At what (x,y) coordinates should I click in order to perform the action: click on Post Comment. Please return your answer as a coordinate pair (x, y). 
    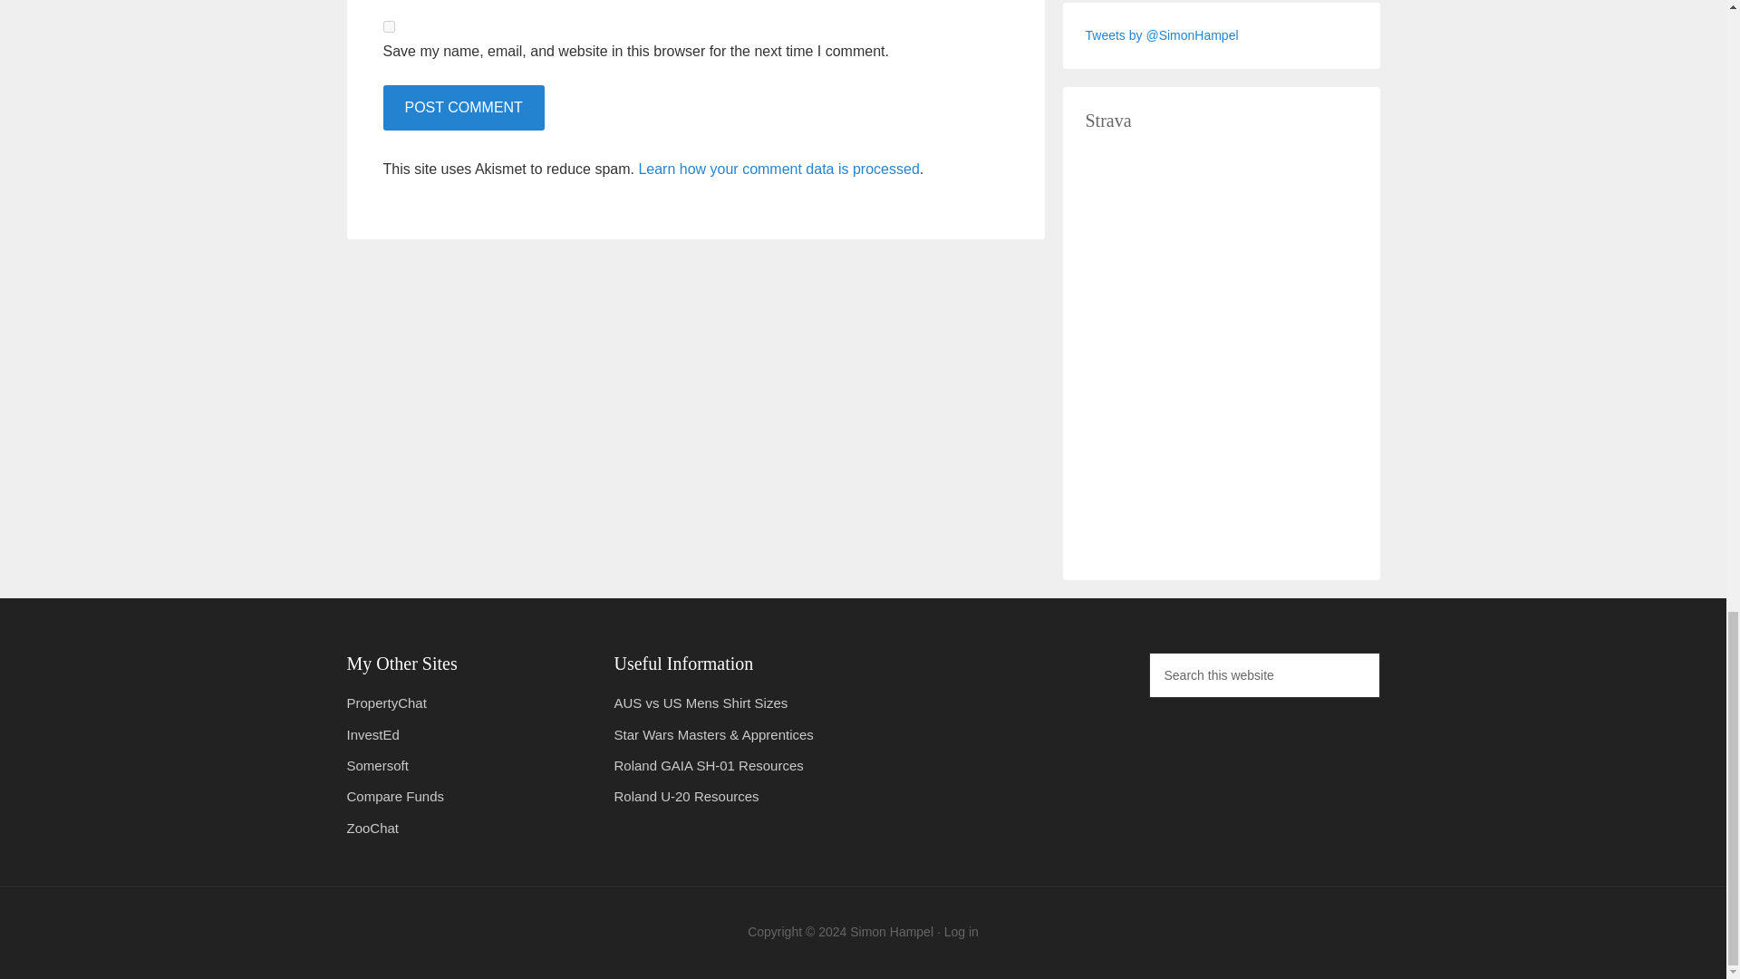
    Looking at the image, I should click on (462, 107).